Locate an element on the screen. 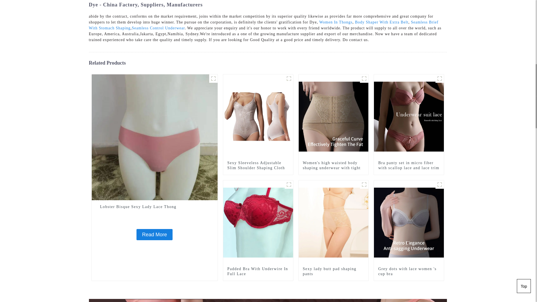 Image resolution: width=537 pixels, height=302 pixels. Lobster Bisque Sexy Lady Lace Thong is located at coordinates (154, 234).